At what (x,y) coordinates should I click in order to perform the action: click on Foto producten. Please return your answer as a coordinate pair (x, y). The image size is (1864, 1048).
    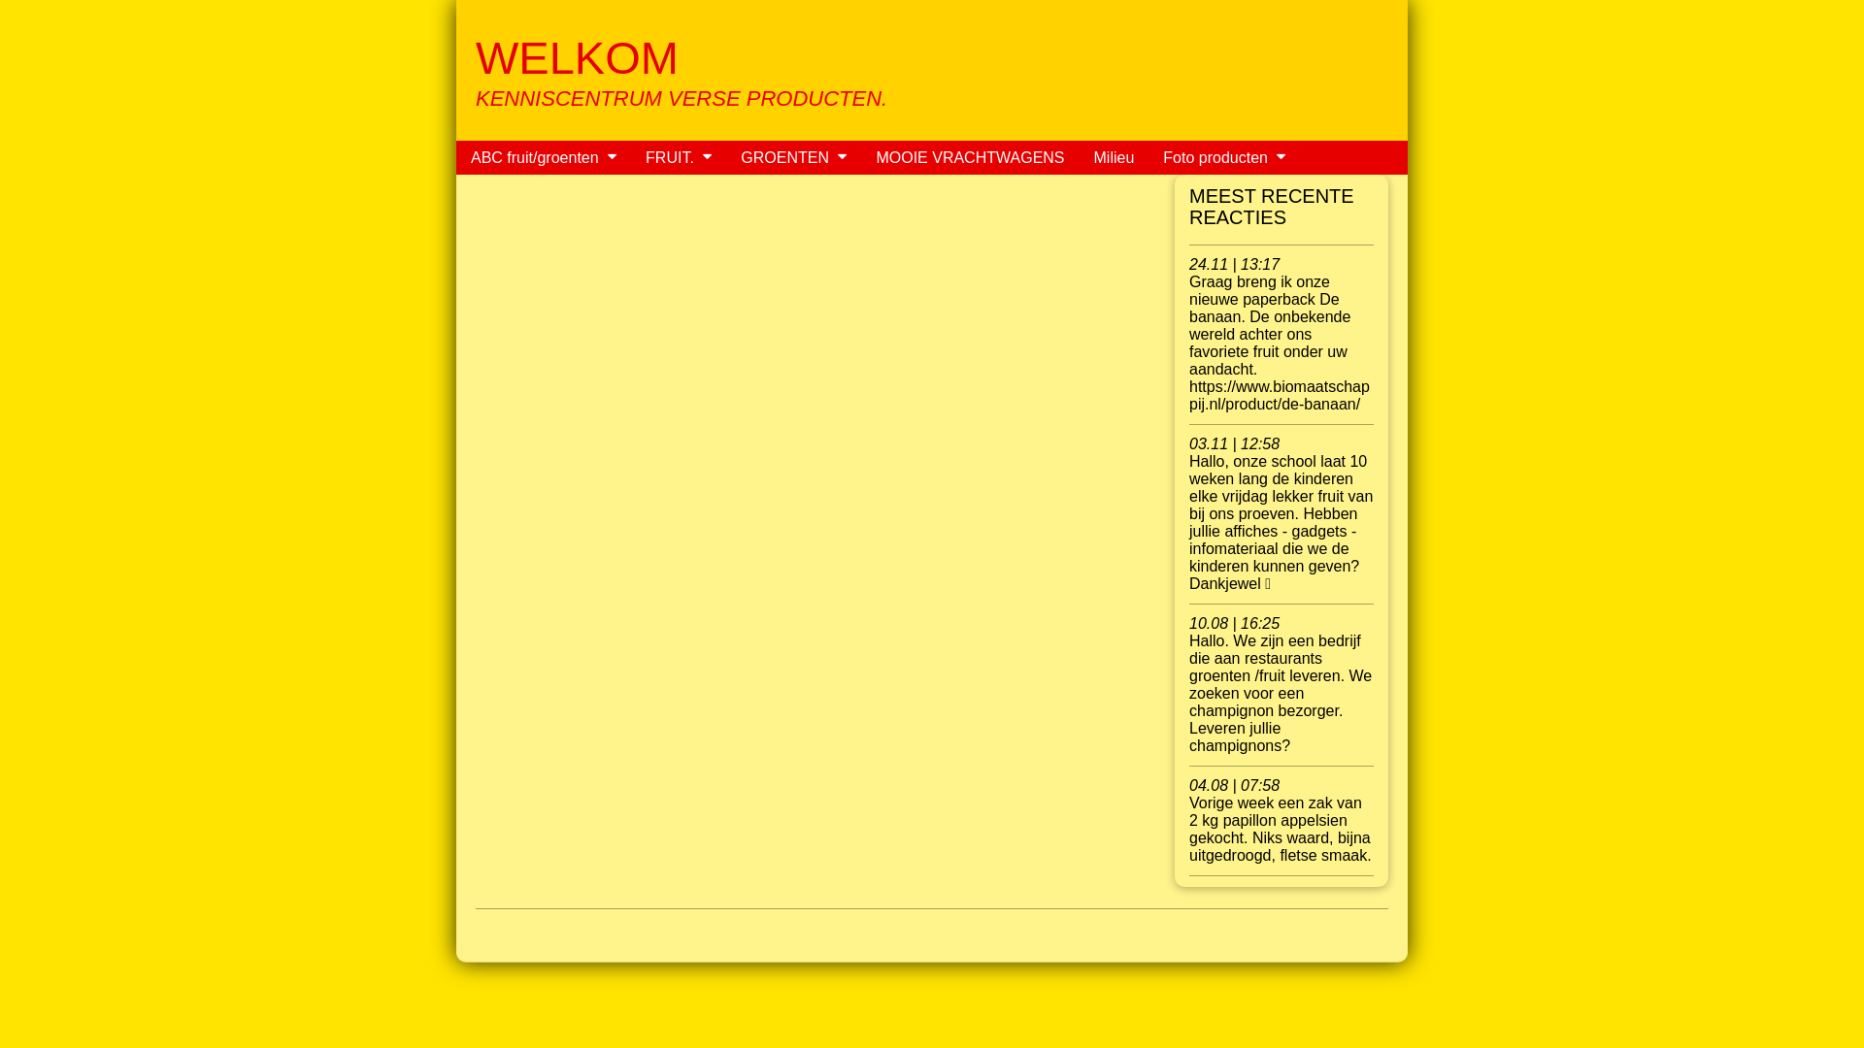
    Looking at the image, I should click on (1211, 157).